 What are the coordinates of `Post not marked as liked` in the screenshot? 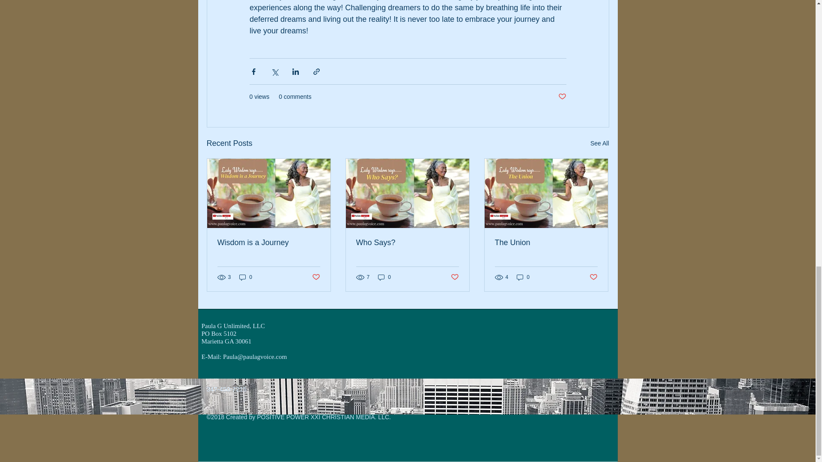 It's located at (315, 277).